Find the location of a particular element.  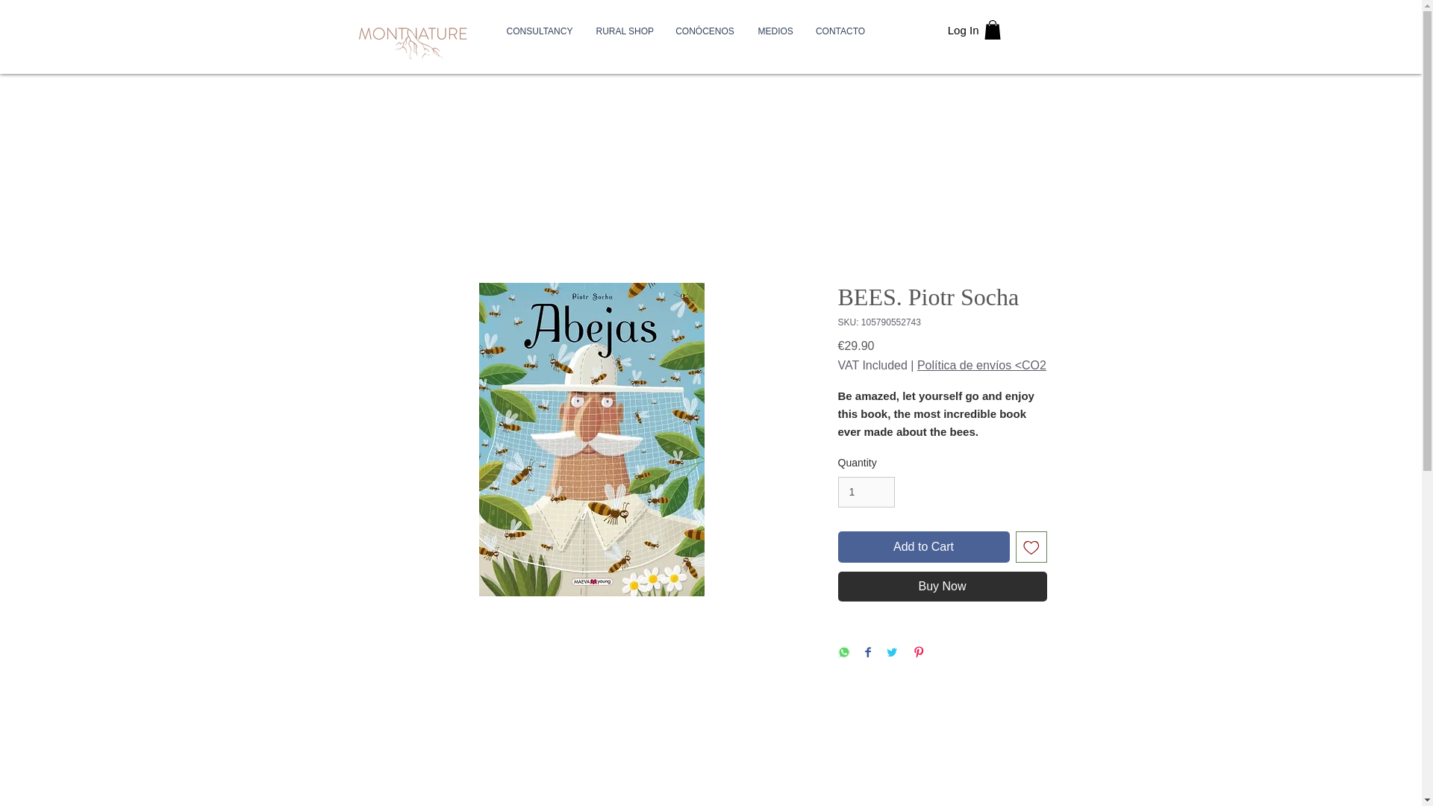

Buy Now is located at coordinates (941, 586).